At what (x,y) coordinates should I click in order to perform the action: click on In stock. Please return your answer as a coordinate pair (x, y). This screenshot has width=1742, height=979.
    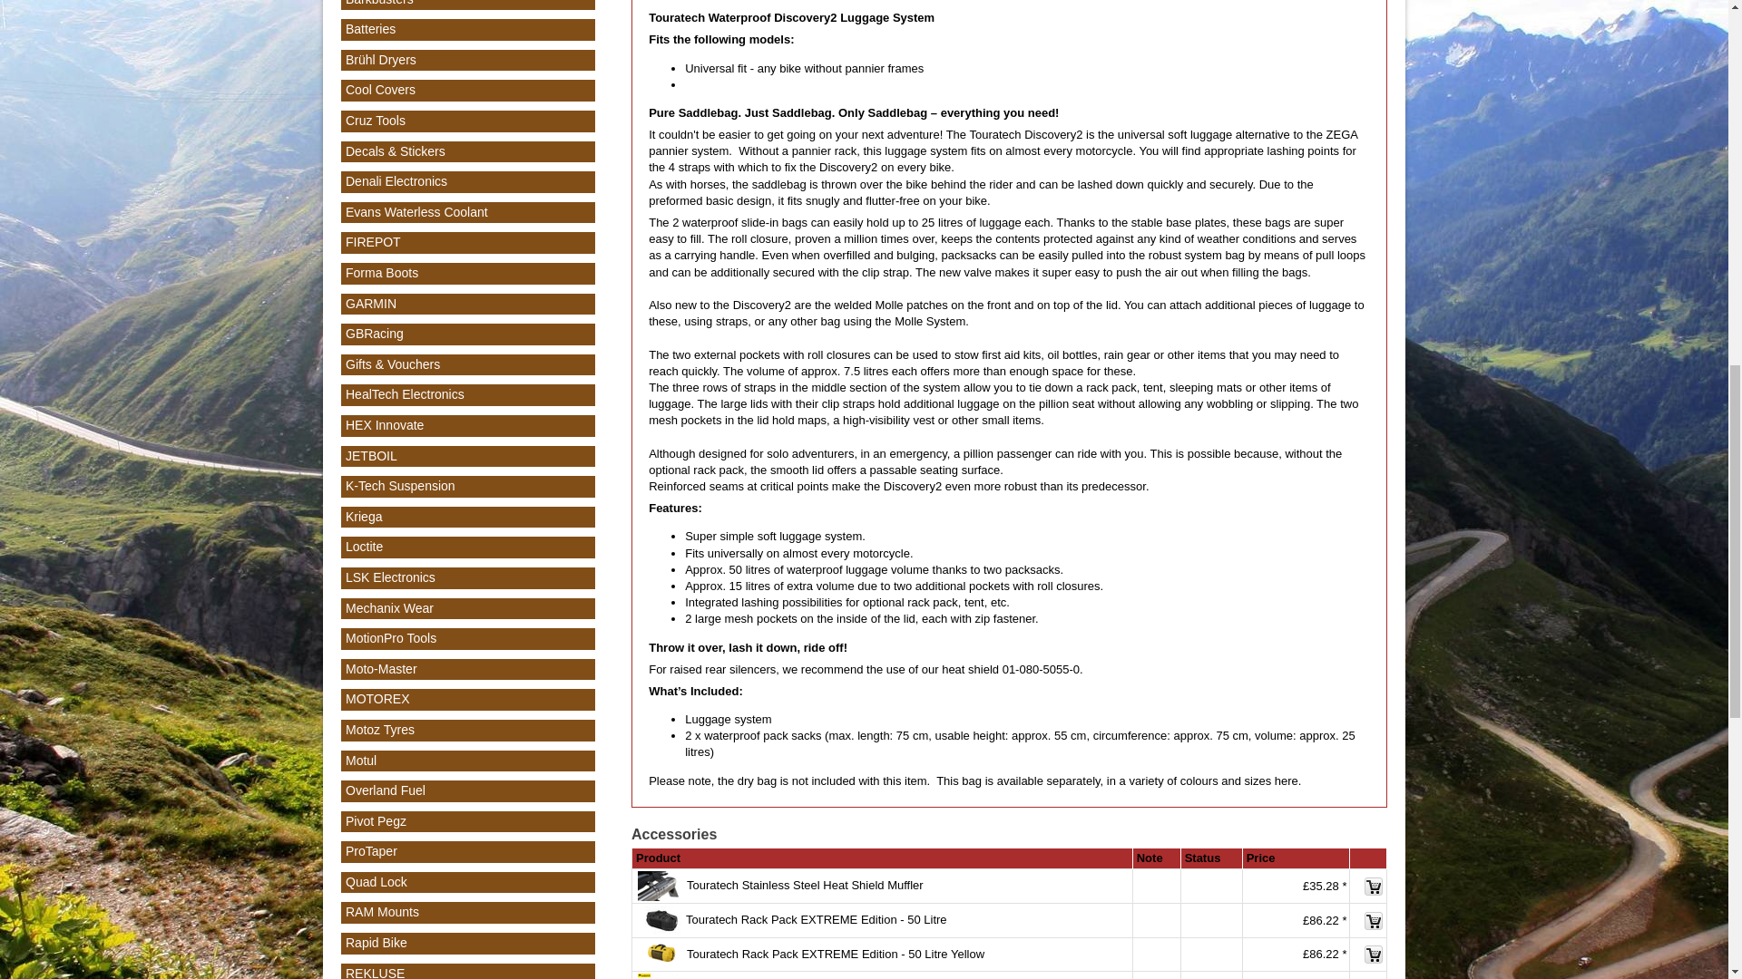
    Looking at the image, I should click on (1210, 955).